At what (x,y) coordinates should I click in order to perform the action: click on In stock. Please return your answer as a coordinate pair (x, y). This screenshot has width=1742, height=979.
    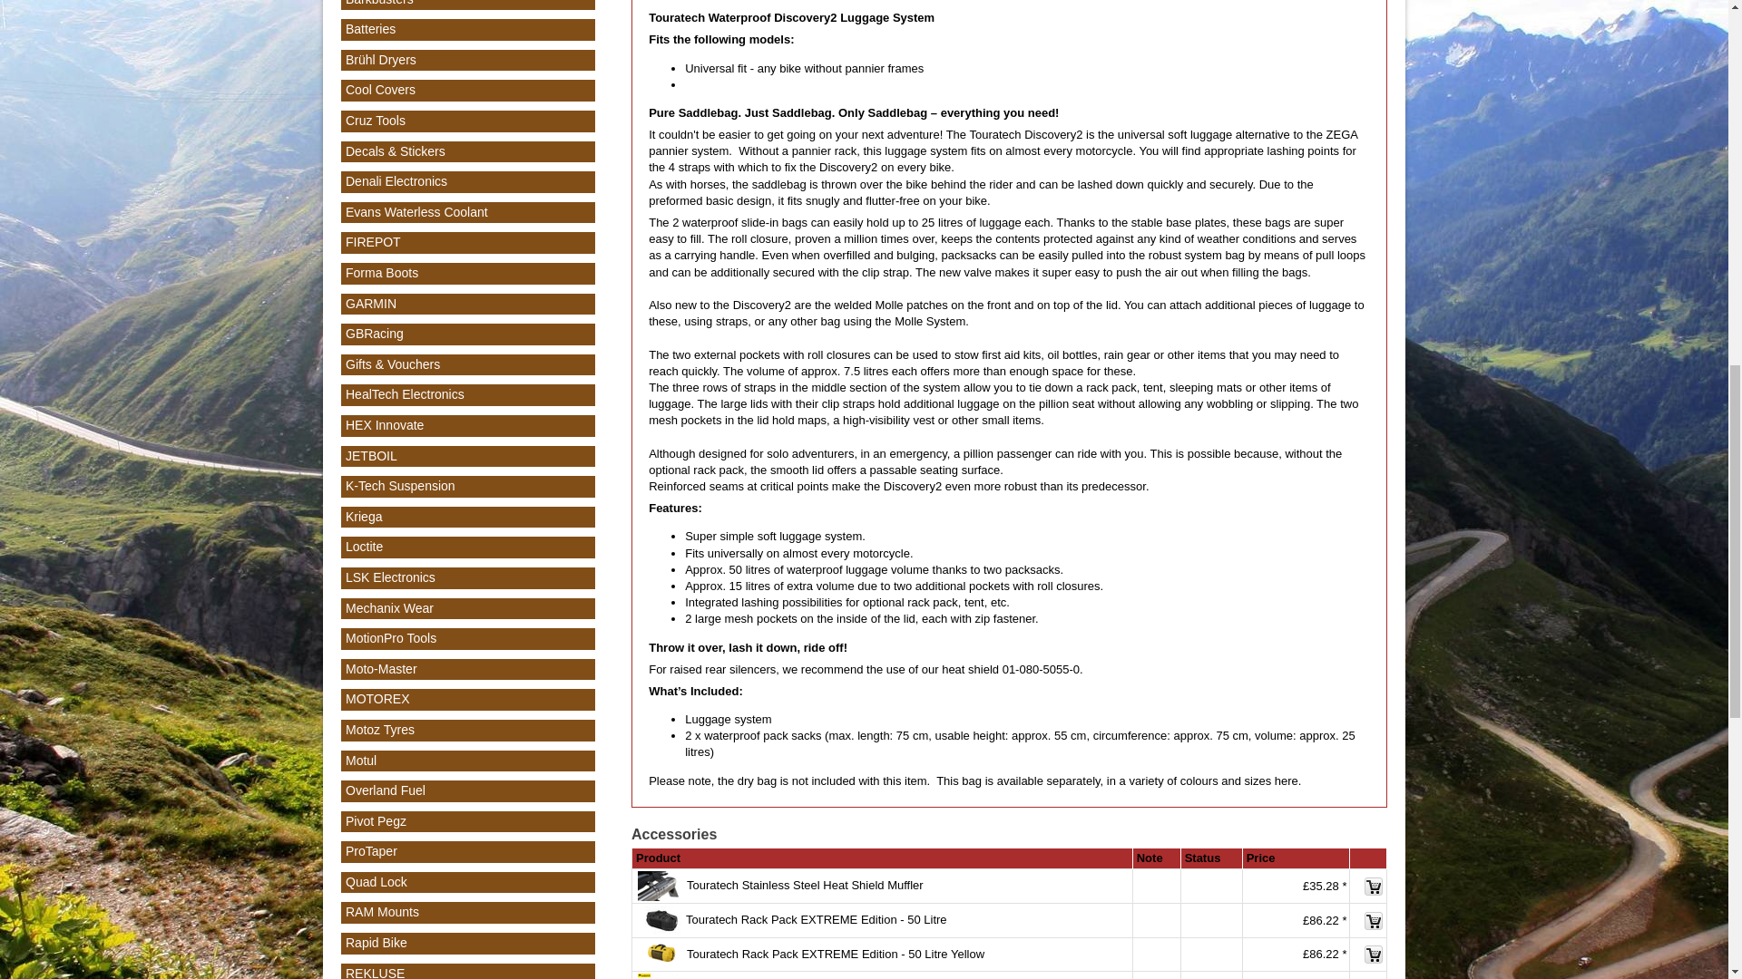
    Looking at the image, I should click on (1210, 955).